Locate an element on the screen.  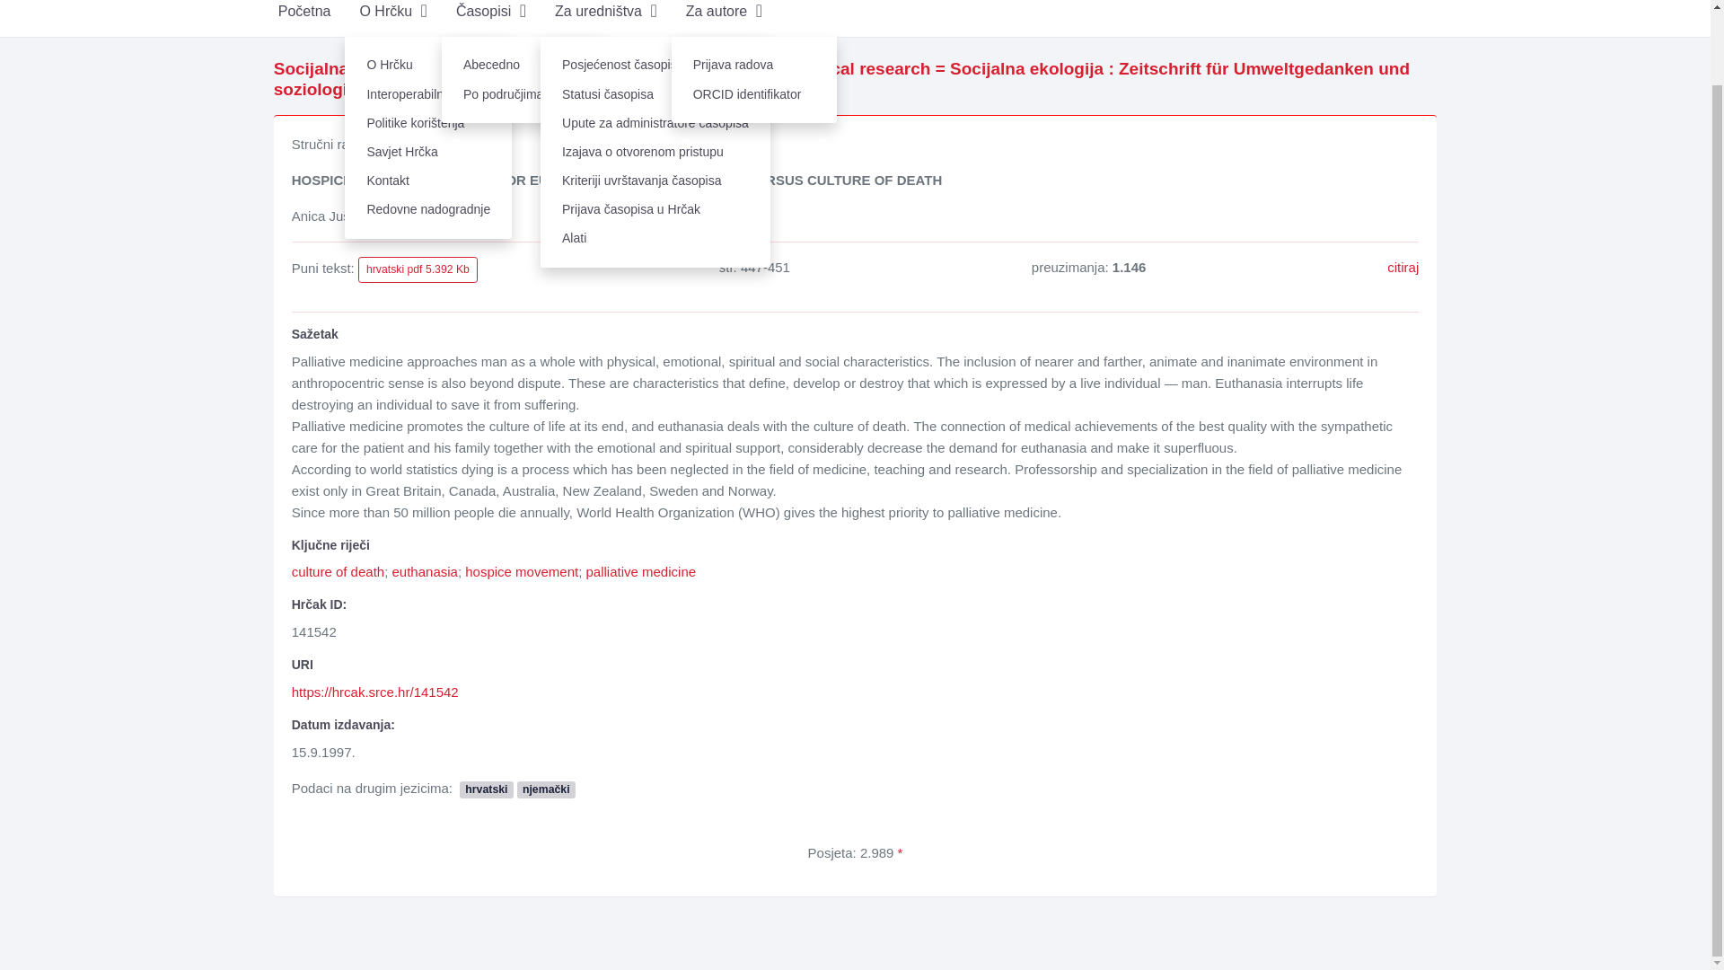
ORCID identifikator is located at coordinates (754, 93).